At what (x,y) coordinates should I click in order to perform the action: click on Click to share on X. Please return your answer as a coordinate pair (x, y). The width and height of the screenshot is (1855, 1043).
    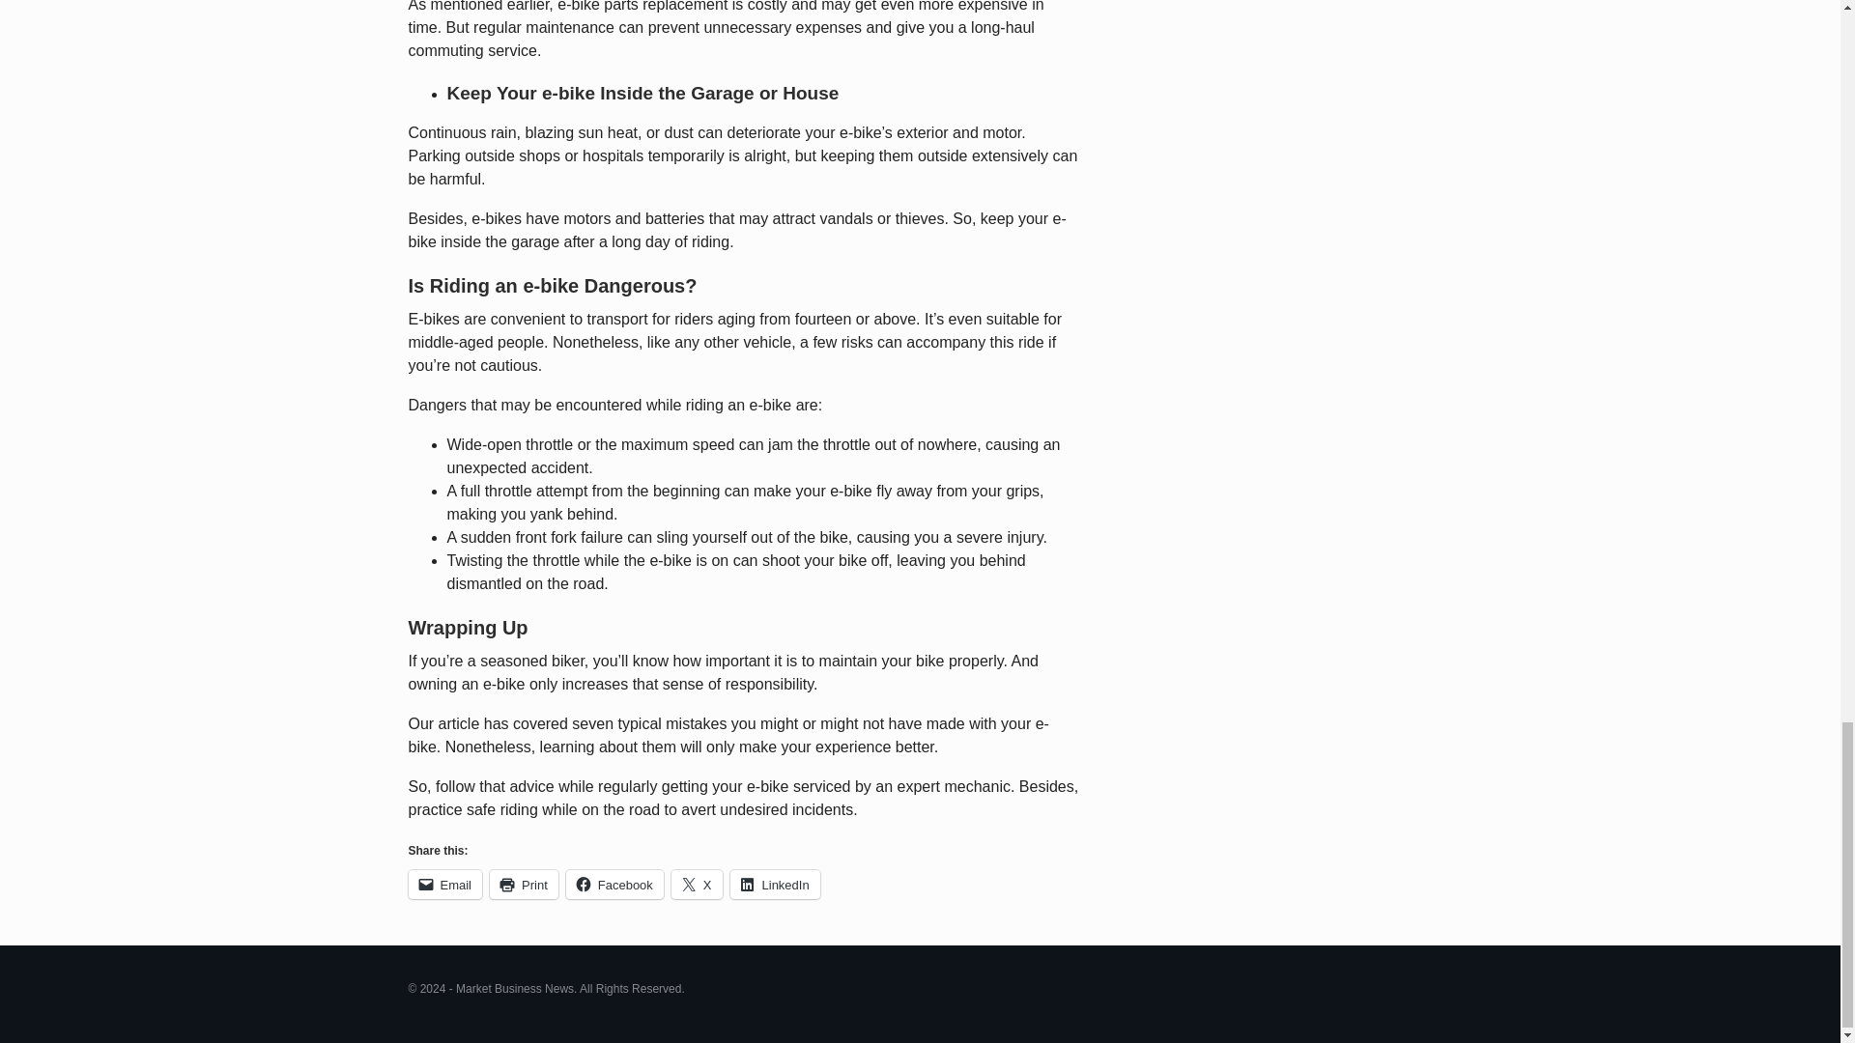
    Looking at the image, I should click on (698, 884).